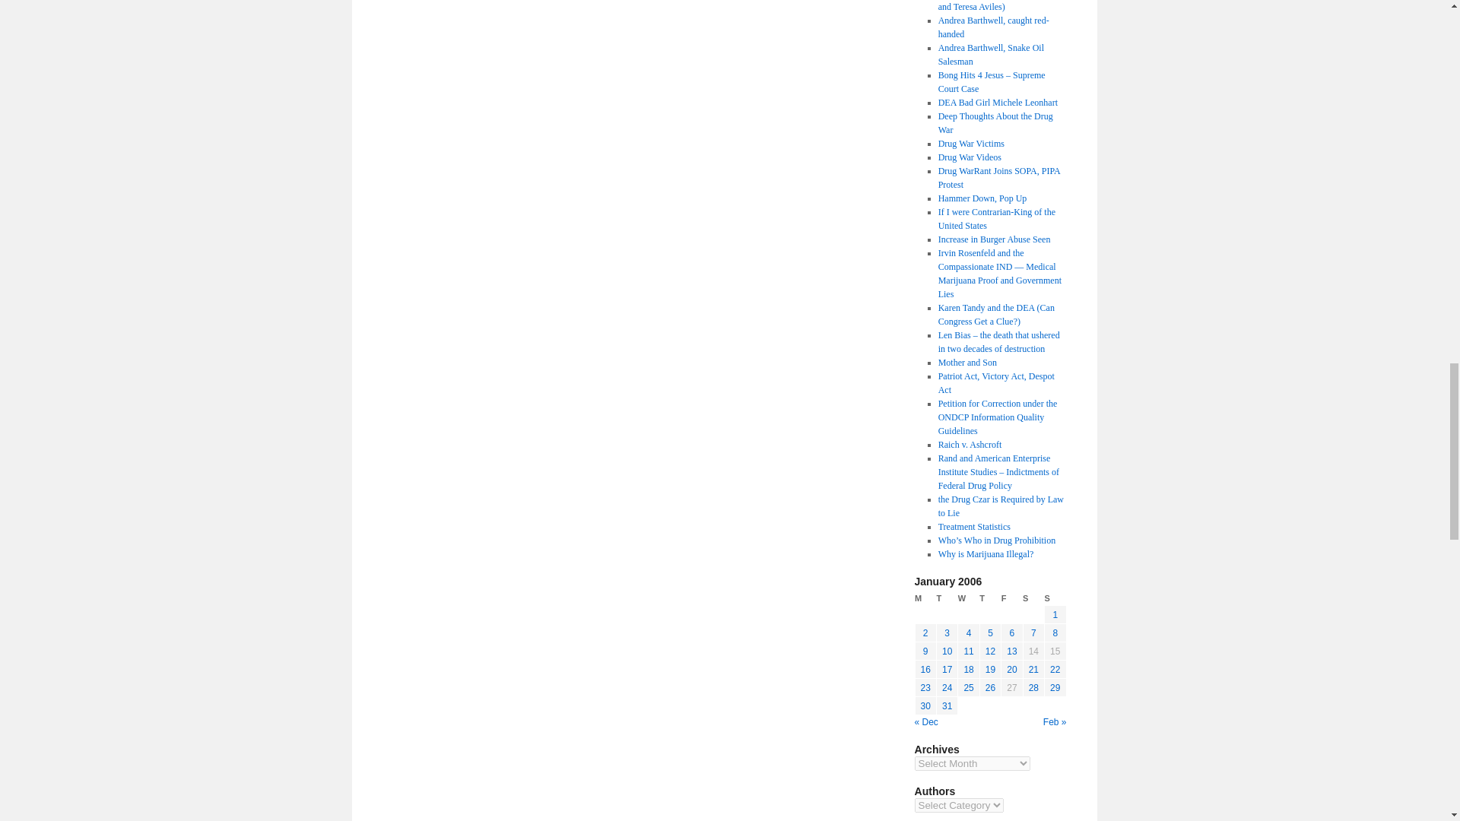 Image resolution: width=1460 pixels, height=821 pixels. Describe the element at coordinates (946, 598) in the screenshot. I see `Tuesday` at that location.